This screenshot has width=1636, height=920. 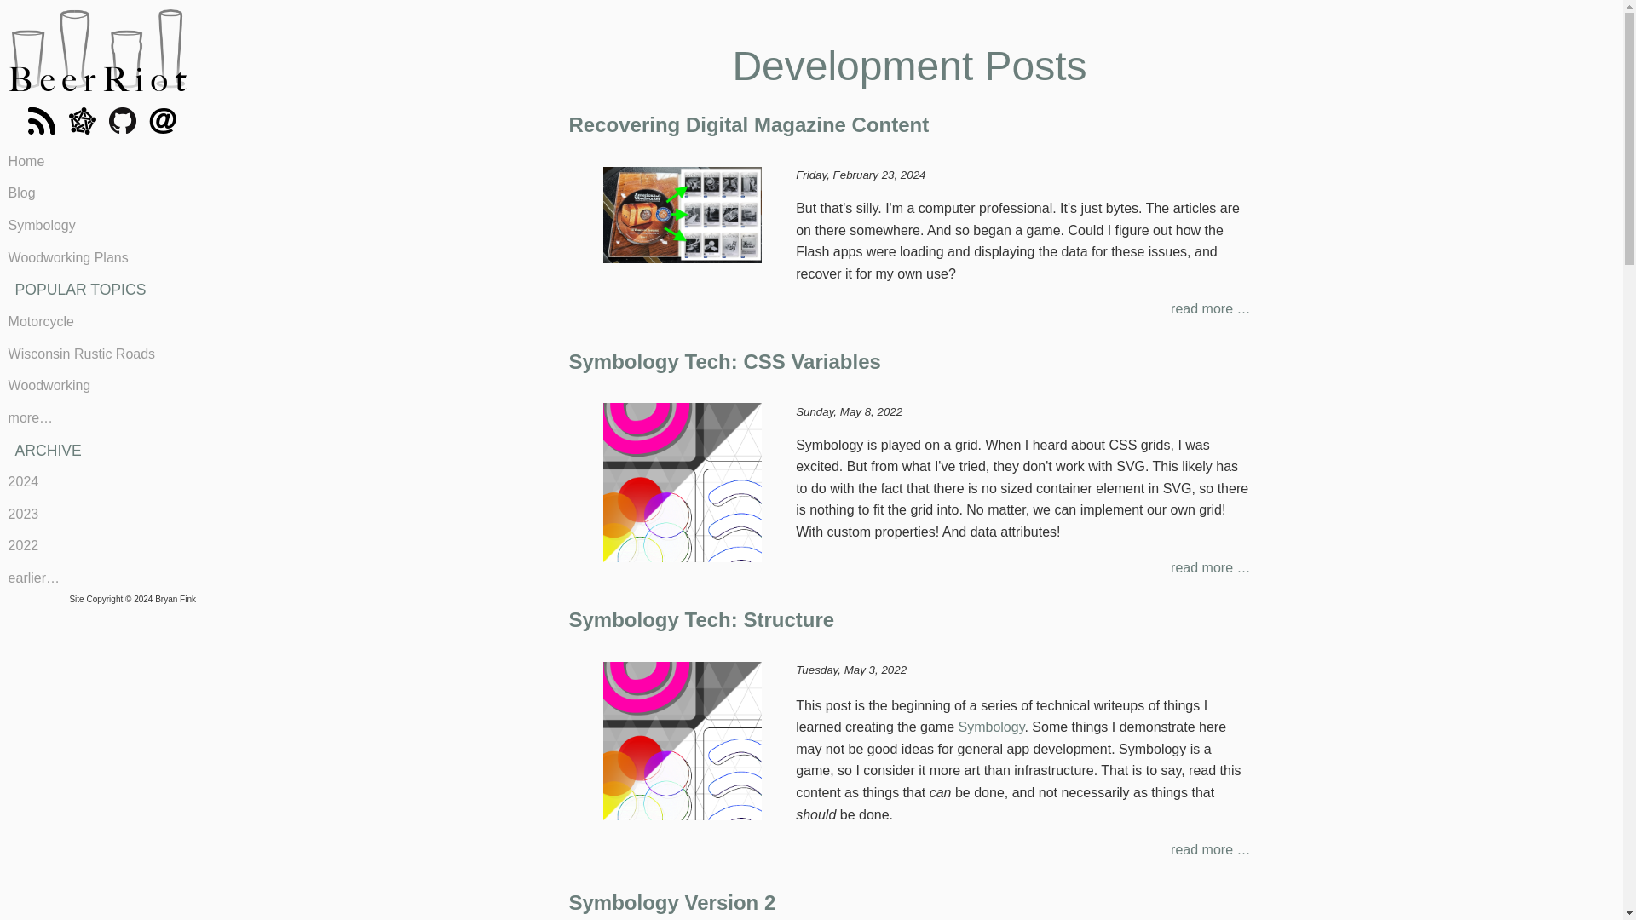 I want to click on Wisconsin Rustic Roads, so click(x=98, y=354).